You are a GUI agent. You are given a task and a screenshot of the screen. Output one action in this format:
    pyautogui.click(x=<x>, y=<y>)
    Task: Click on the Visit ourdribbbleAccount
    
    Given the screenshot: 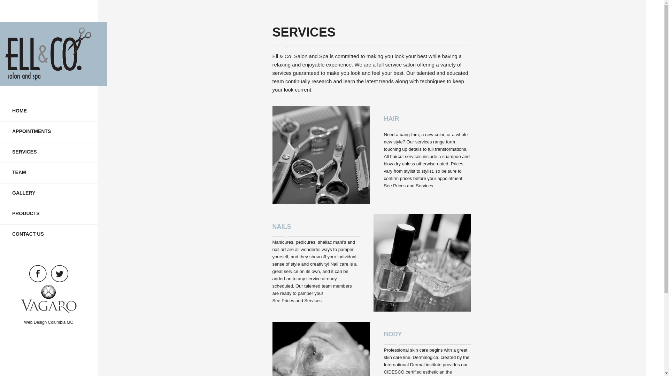 What is the action you would take?
    pyautogui.click(x=48, y=299)
    